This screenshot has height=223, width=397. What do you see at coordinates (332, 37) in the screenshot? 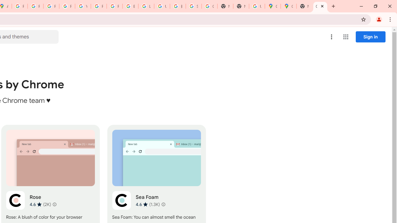
I see `More options menu` at bounding box center [332, 37].